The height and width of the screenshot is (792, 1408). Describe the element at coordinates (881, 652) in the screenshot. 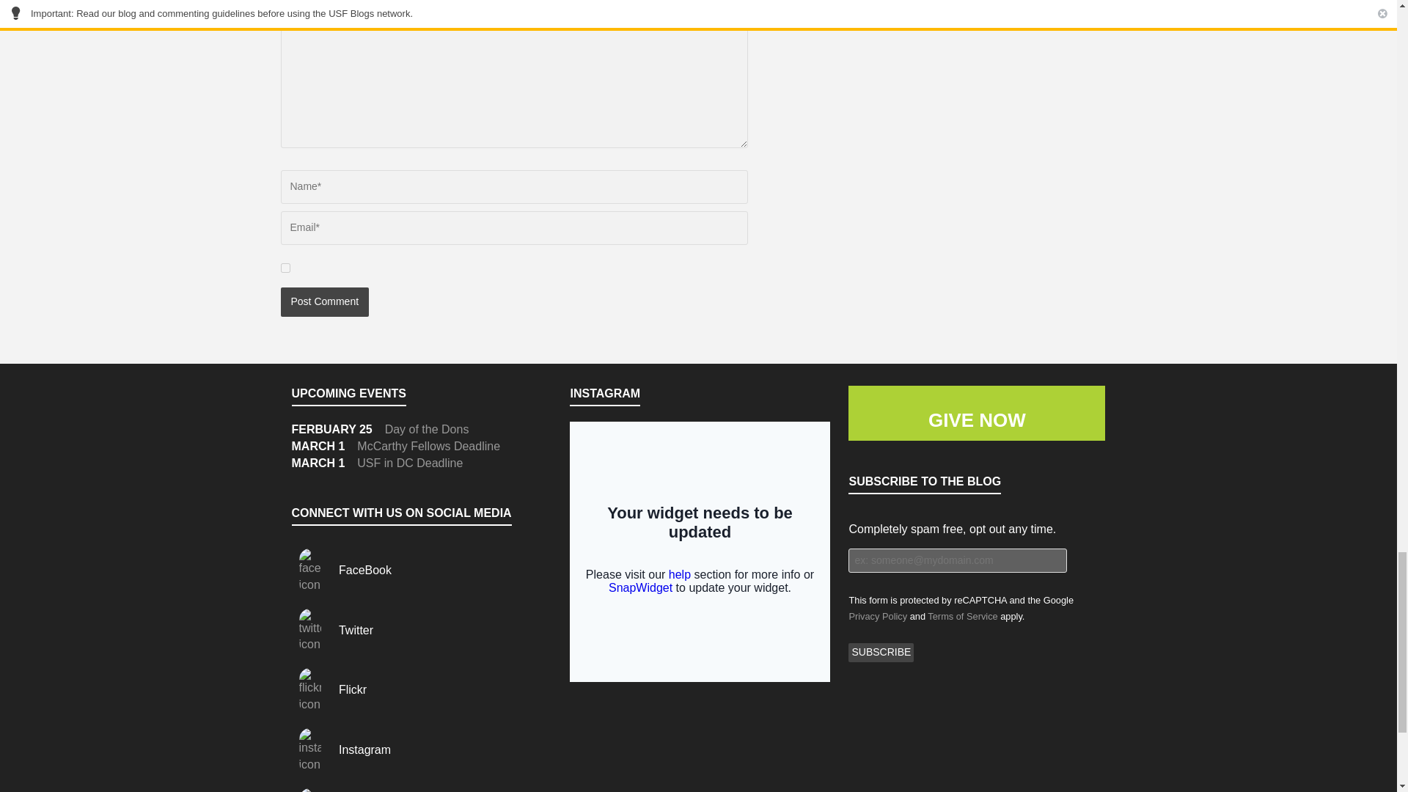

I see `SUBSCRIBE` at that location.